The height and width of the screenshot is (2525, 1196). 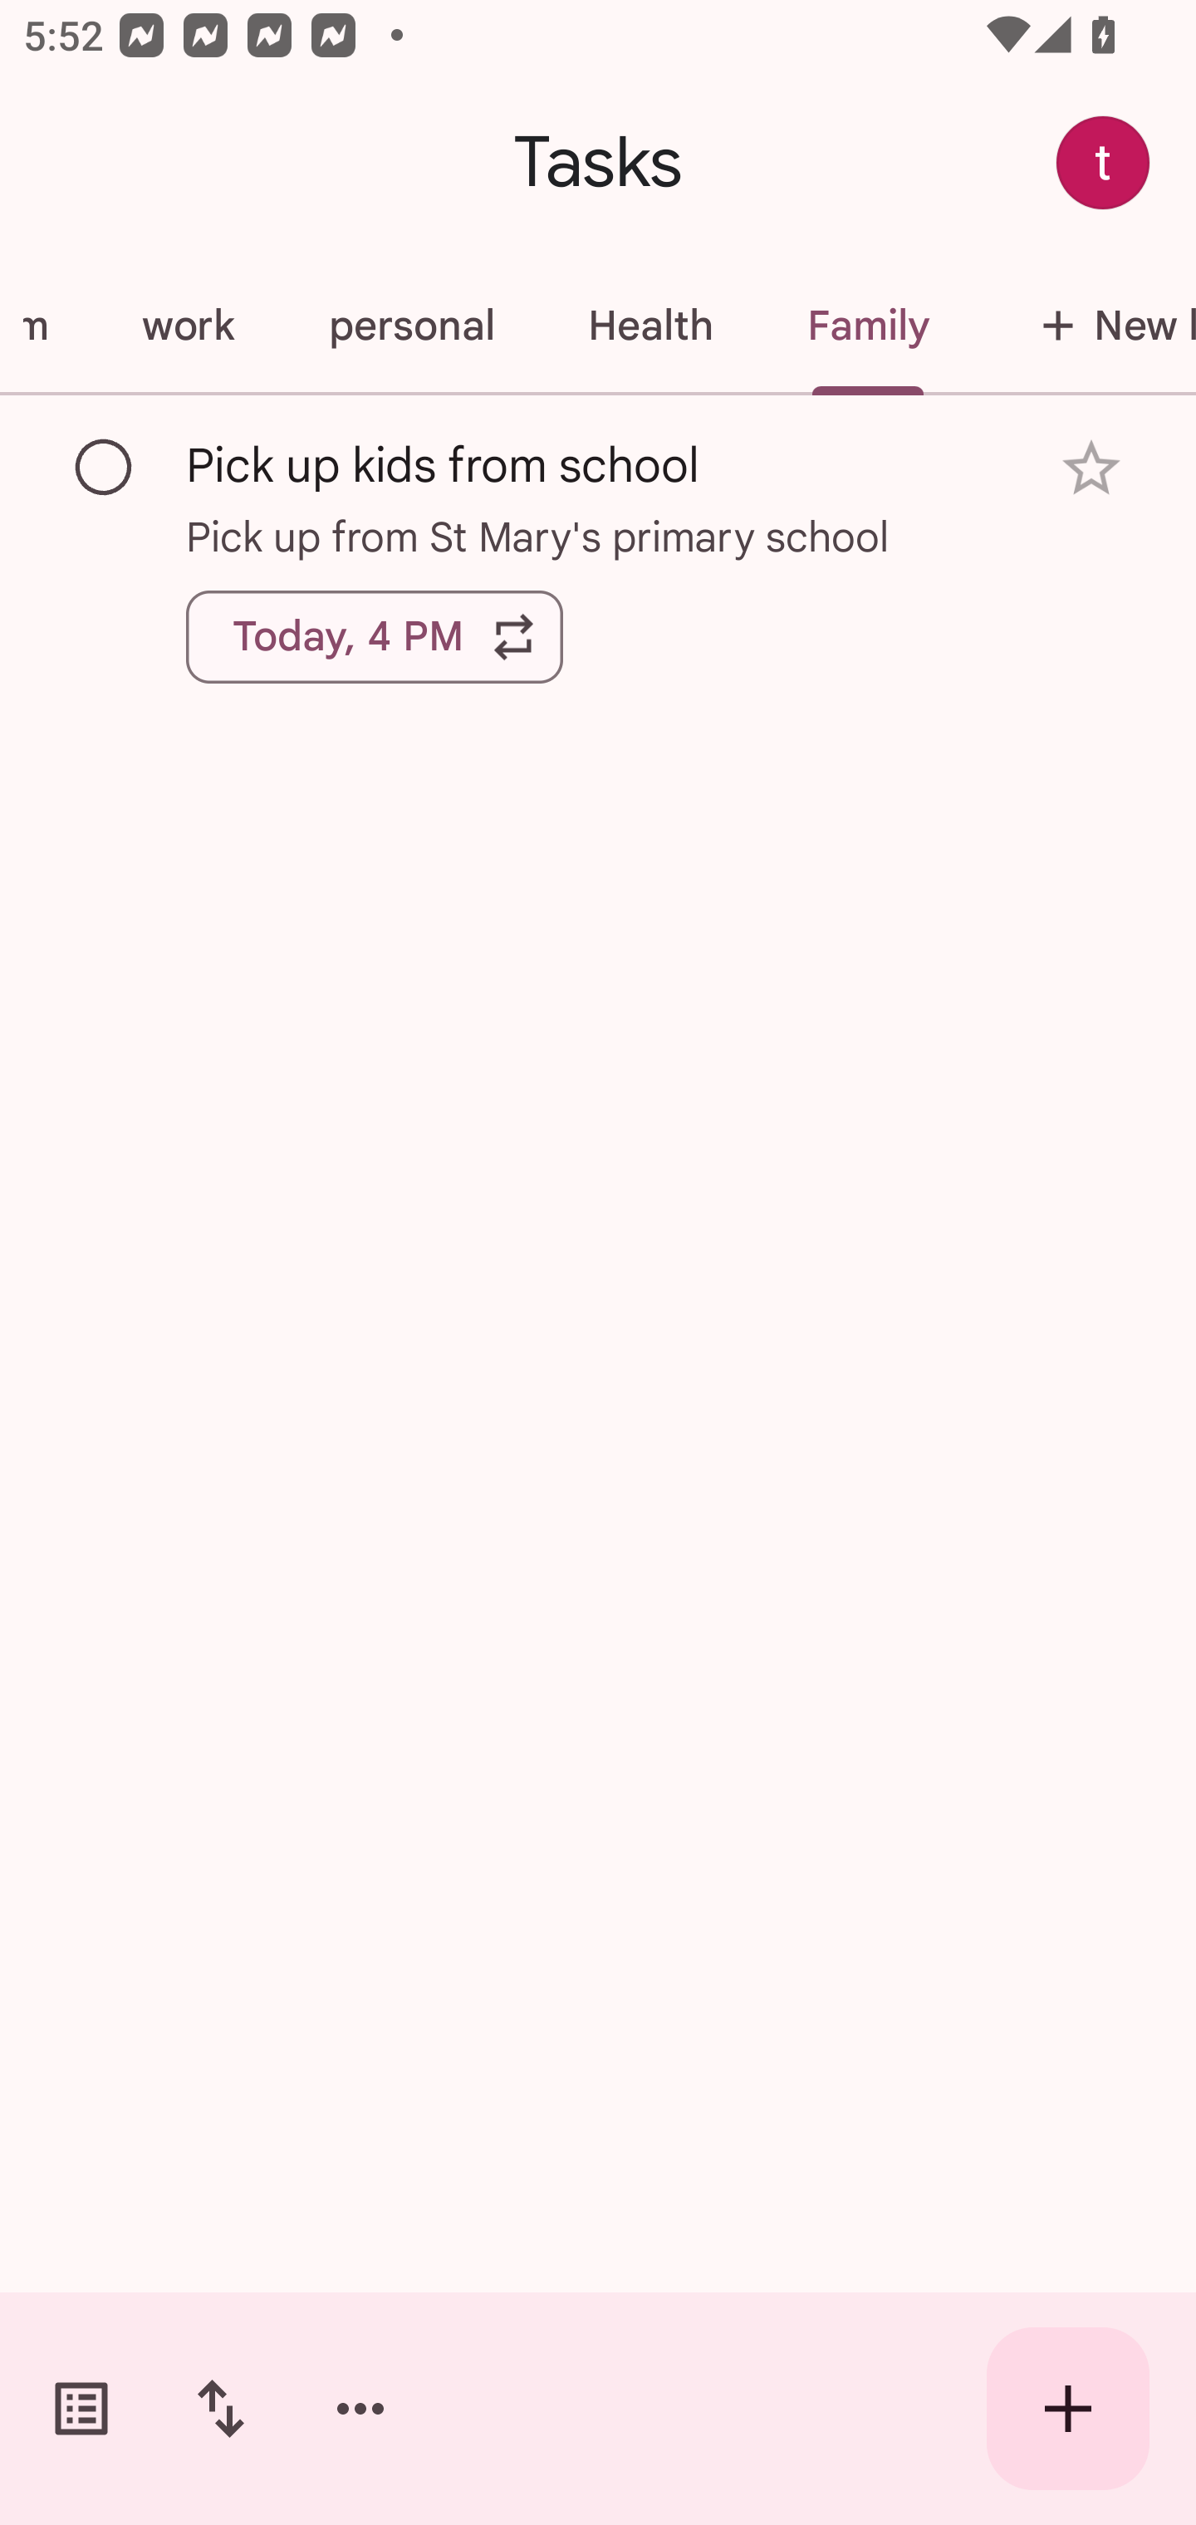 I want to click on Change sort order, so click(x=220, y=2409).